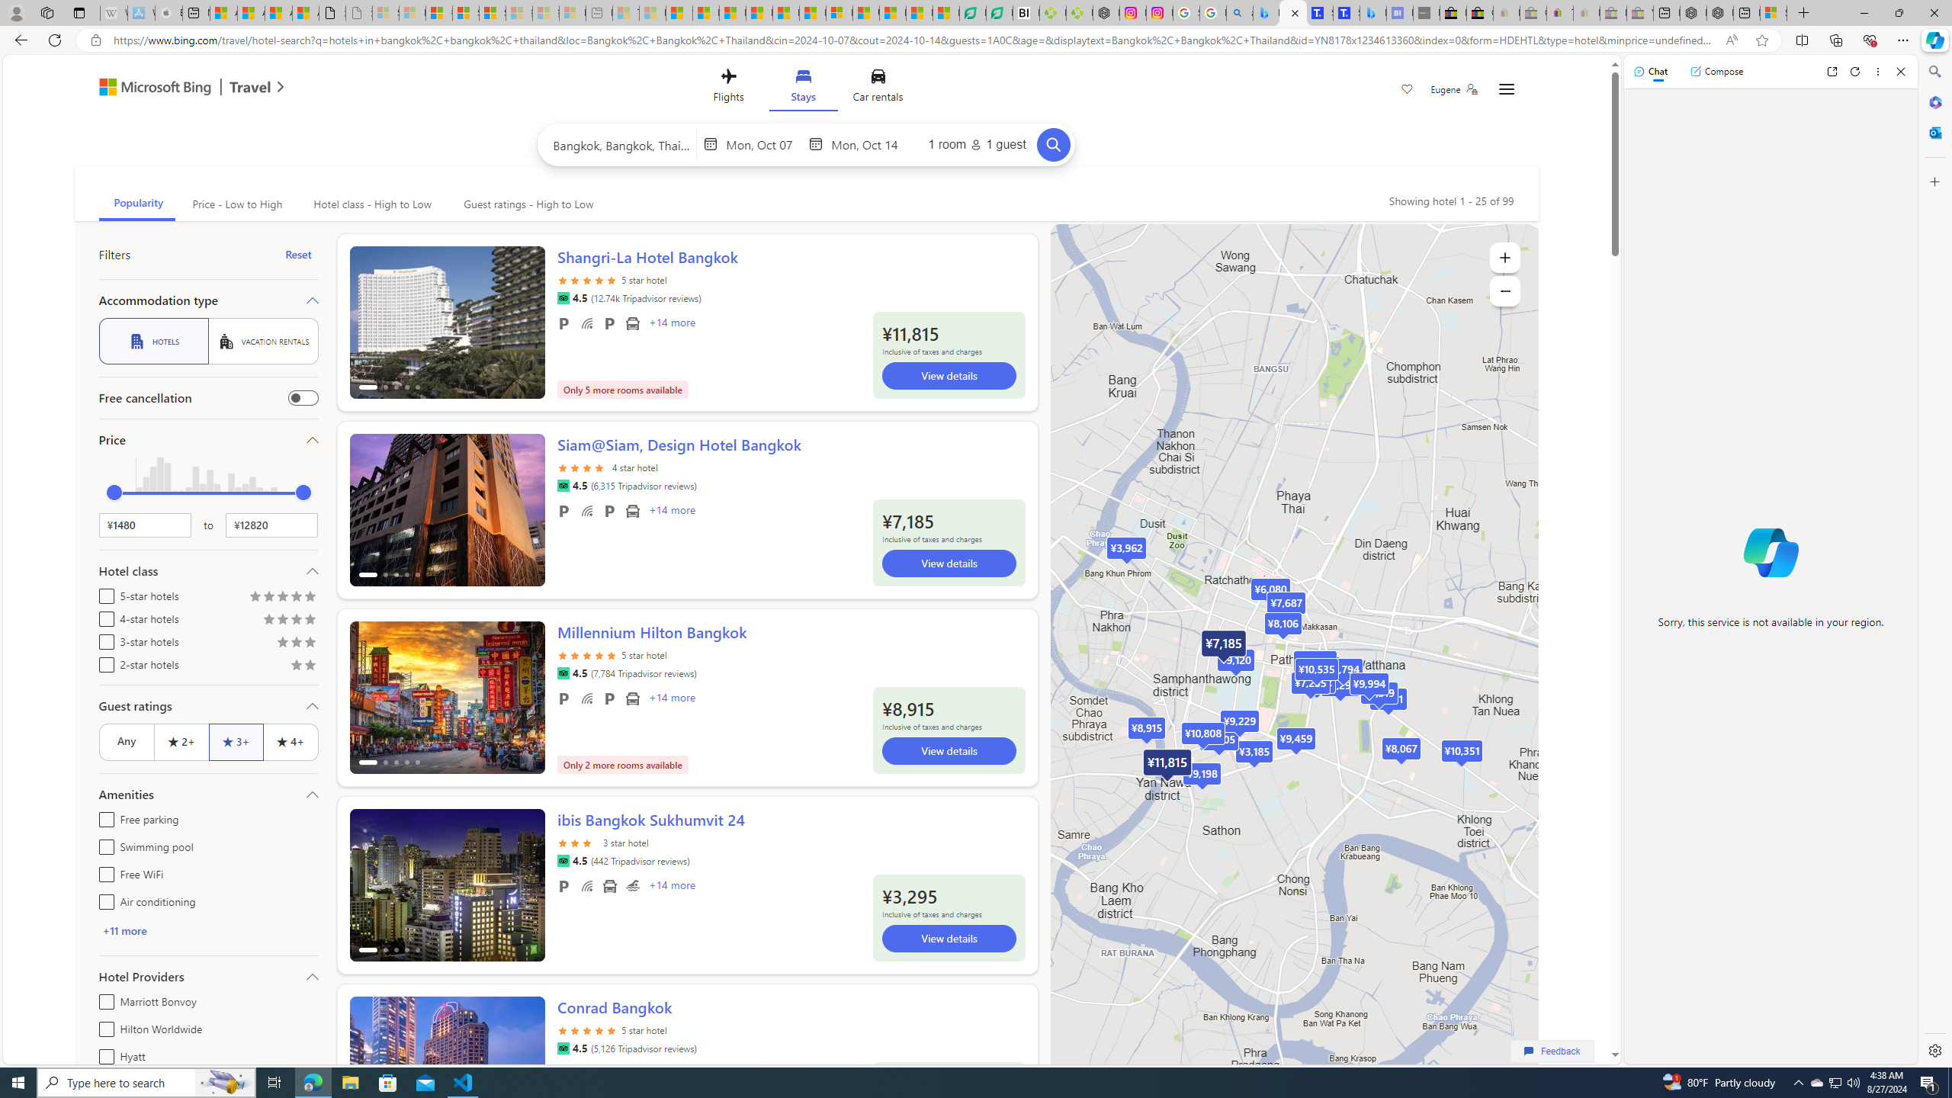  I want to click on Marine life - MSN - Sleeping, so click(653, 13).